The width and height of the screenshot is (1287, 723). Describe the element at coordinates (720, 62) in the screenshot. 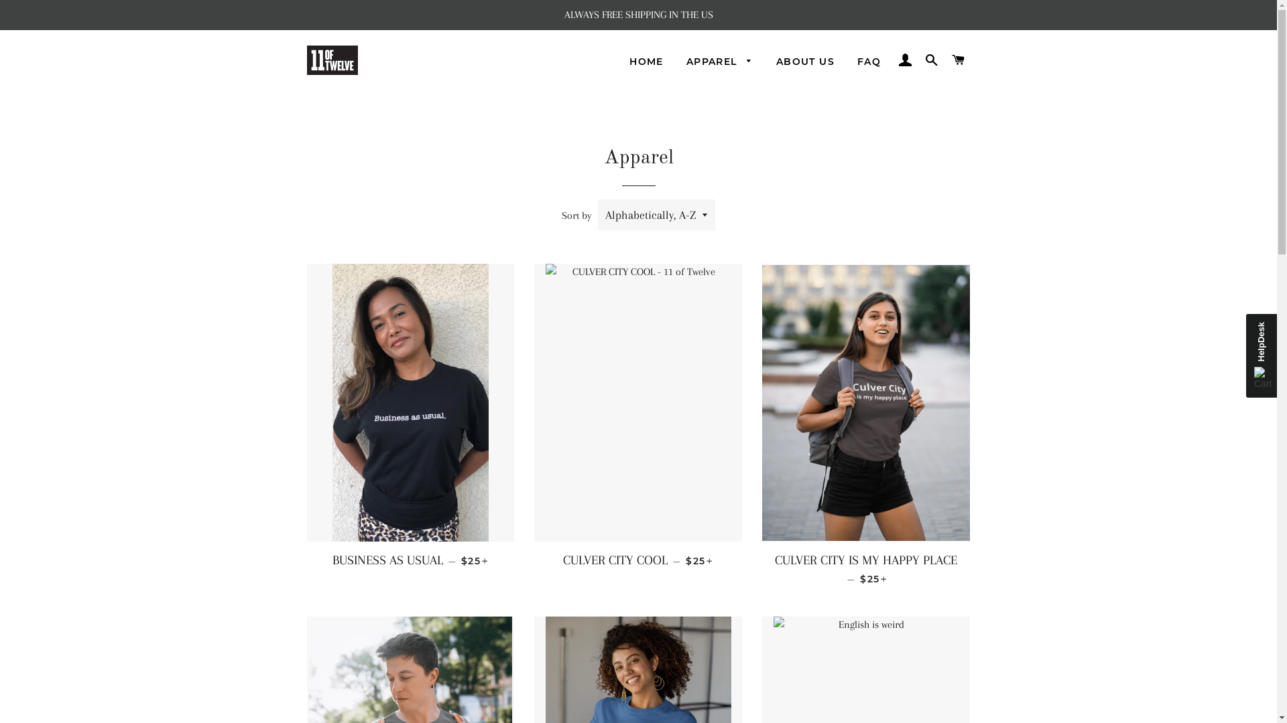

I see `APPAREL` at that location.